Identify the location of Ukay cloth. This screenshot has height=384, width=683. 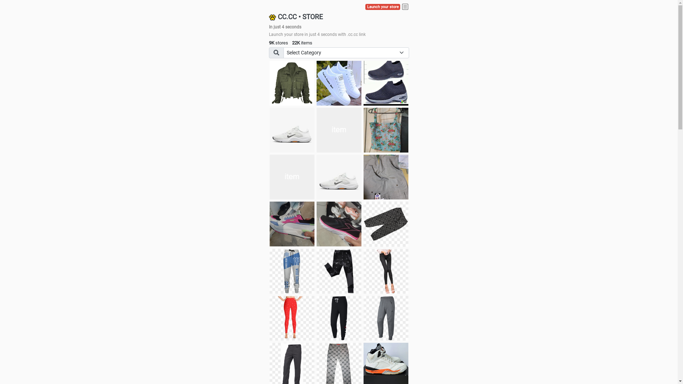
(386, 130).